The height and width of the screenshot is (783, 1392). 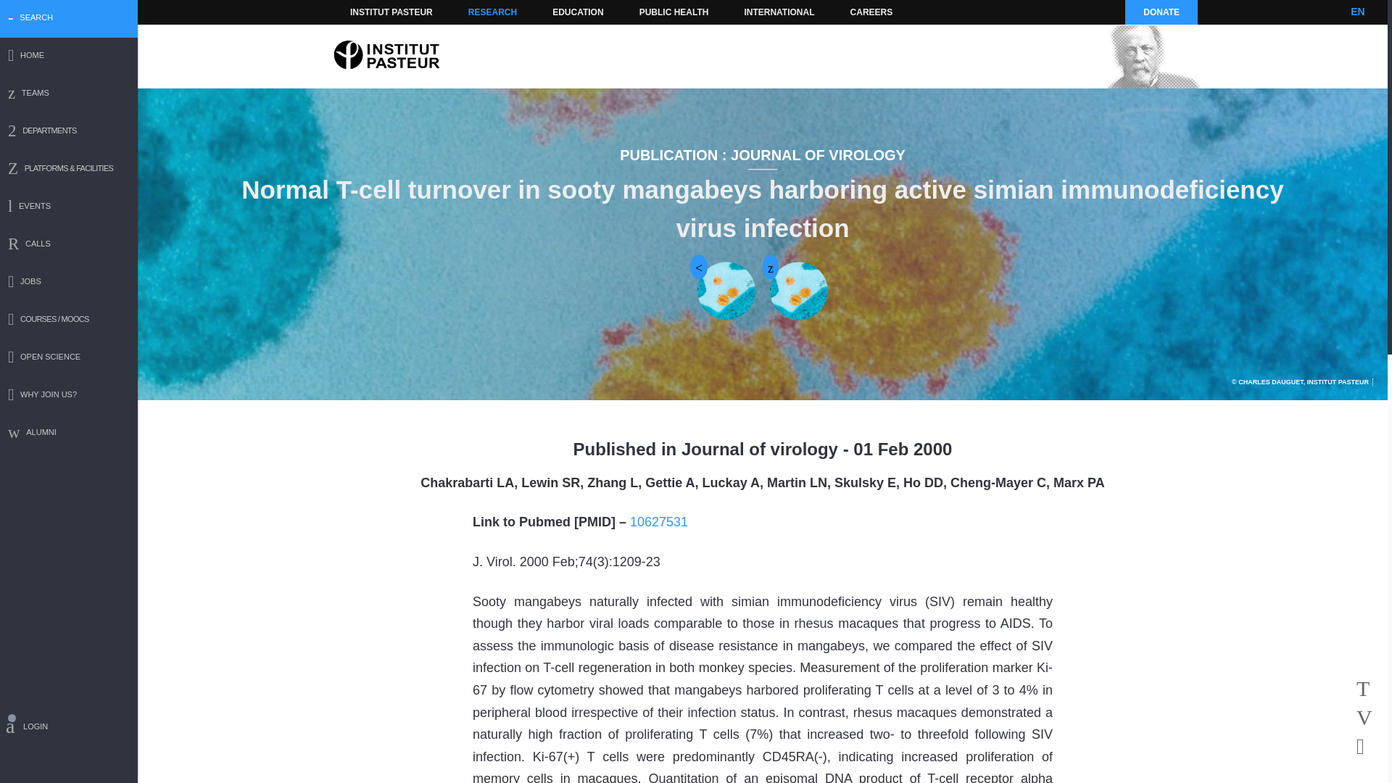 I want to click on EDUCATION, so click(x=577, y=12).